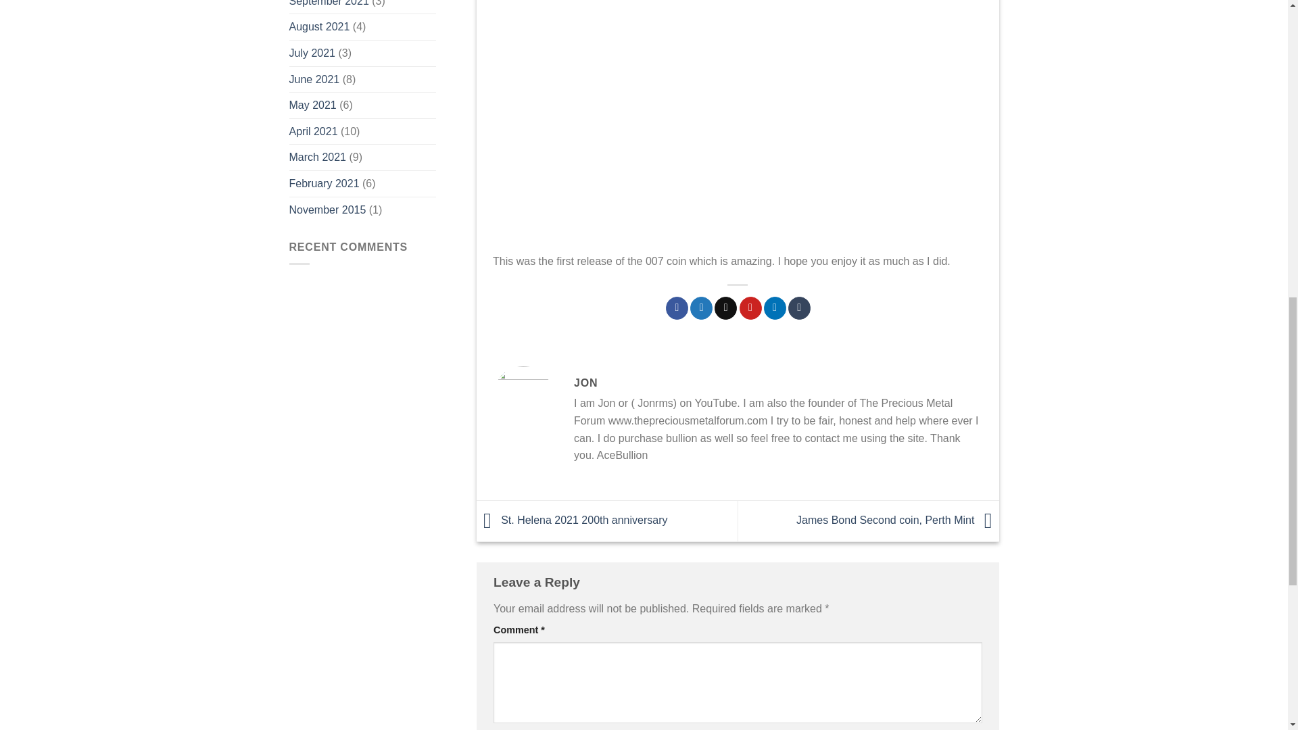  What do you see at coordinates (775, 308) in the screenshot?
I see `Share on LinkedIn` at bounding box center [775, 308].